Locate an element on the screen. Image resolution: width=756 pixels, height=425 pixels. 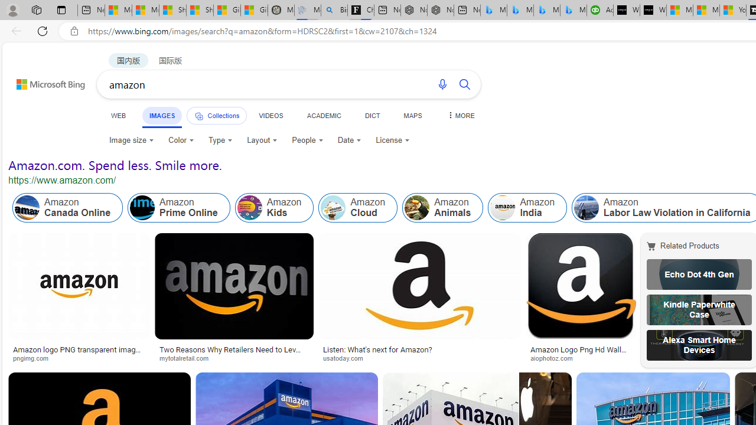
Type is located at coordinates (220, 140).